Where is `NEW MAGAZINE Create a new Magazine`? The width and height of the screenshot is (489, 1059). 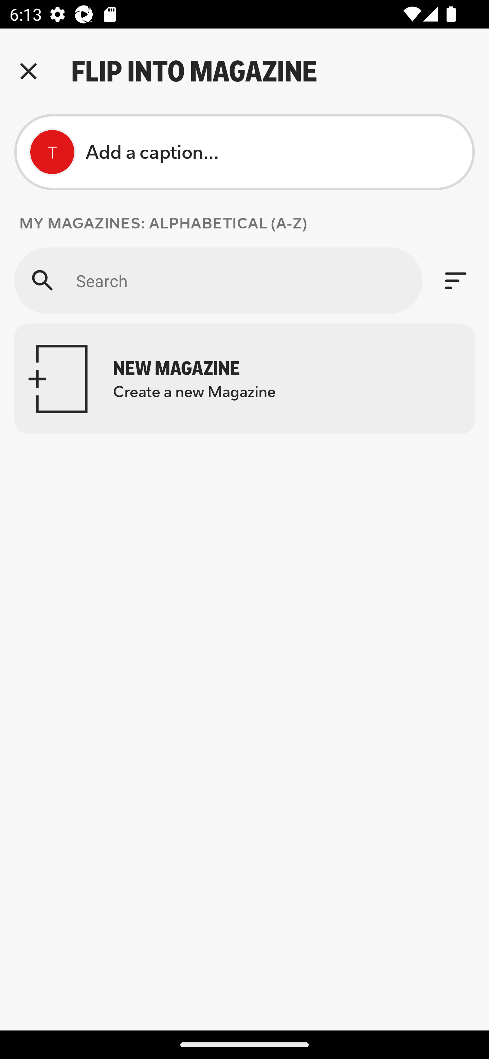 NEW MAGAZINE Create a new Magazine is located at coordinates (244, 378).